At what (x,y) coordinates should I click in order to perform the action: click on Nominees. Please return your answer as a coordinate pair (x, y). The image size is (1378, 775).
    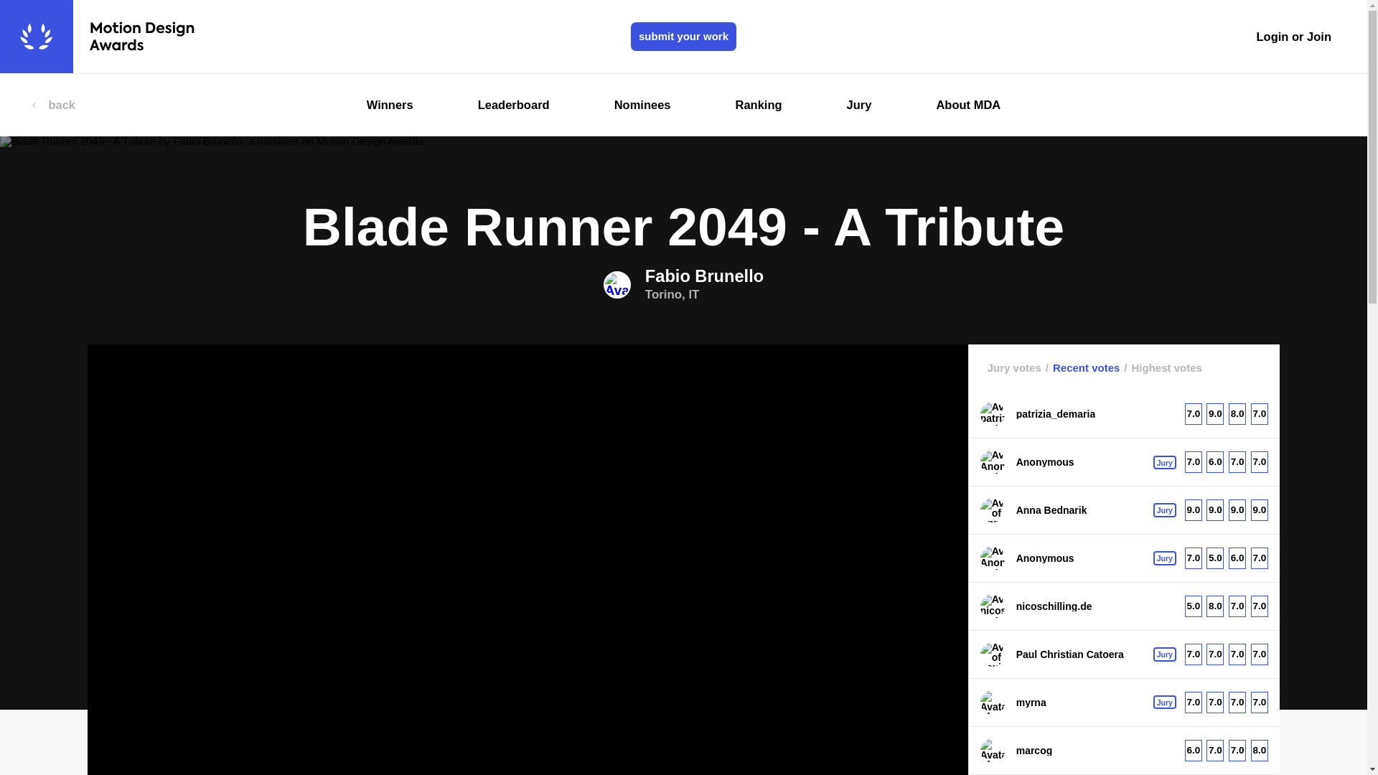
    Looking at the image, I should click on (642, 105).